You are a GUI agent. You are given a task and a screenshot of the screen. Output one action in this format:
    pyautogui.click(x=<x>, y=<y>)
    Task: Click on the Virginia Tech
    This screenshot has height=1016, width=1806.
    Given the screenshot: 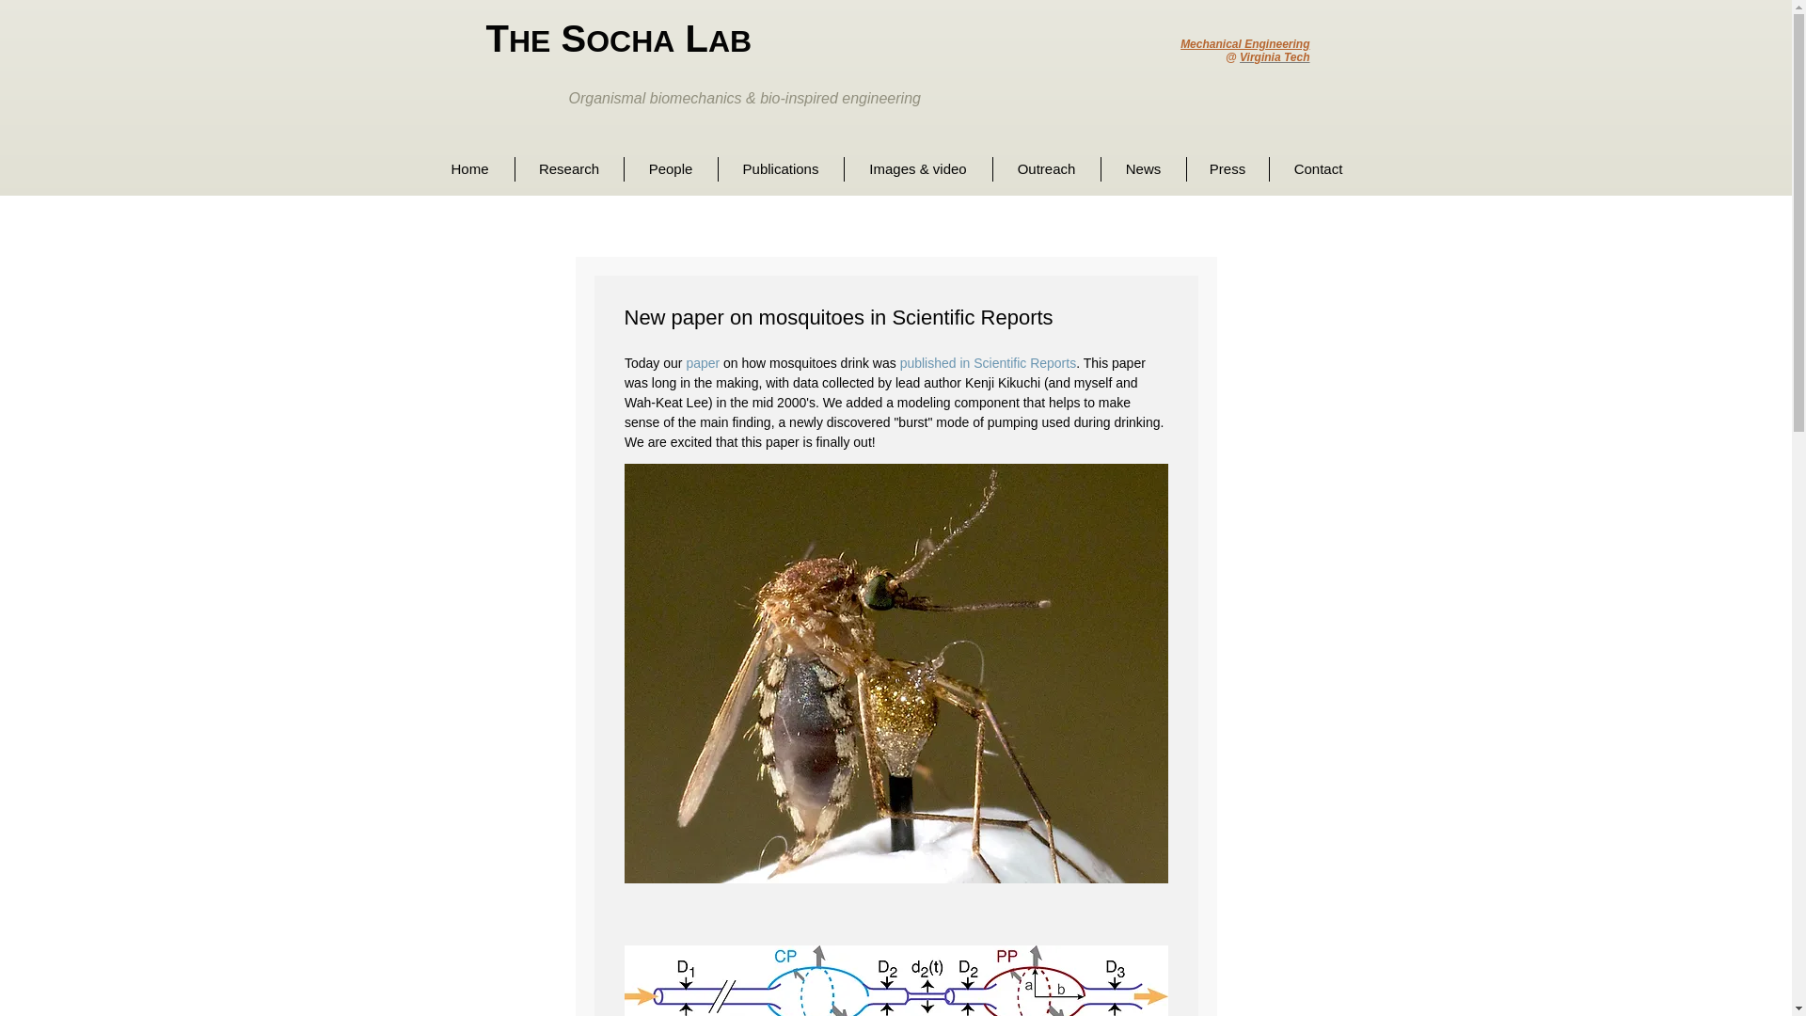 What is the action you would take?
    pyautogui.click(x=1274, y=57)
    